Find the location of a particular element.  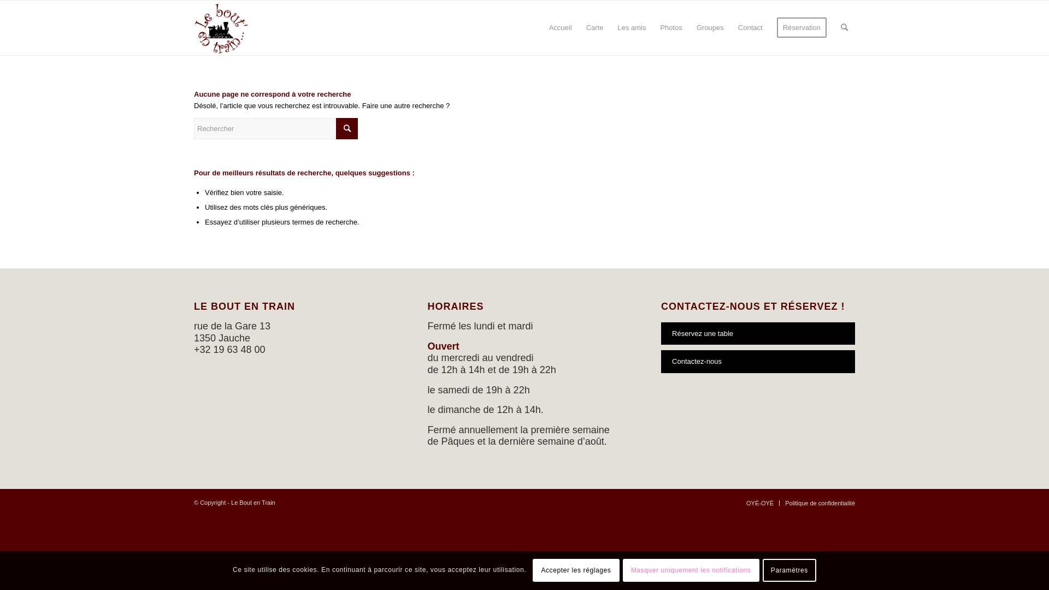

Groupes is located at coordinates (710, 28).